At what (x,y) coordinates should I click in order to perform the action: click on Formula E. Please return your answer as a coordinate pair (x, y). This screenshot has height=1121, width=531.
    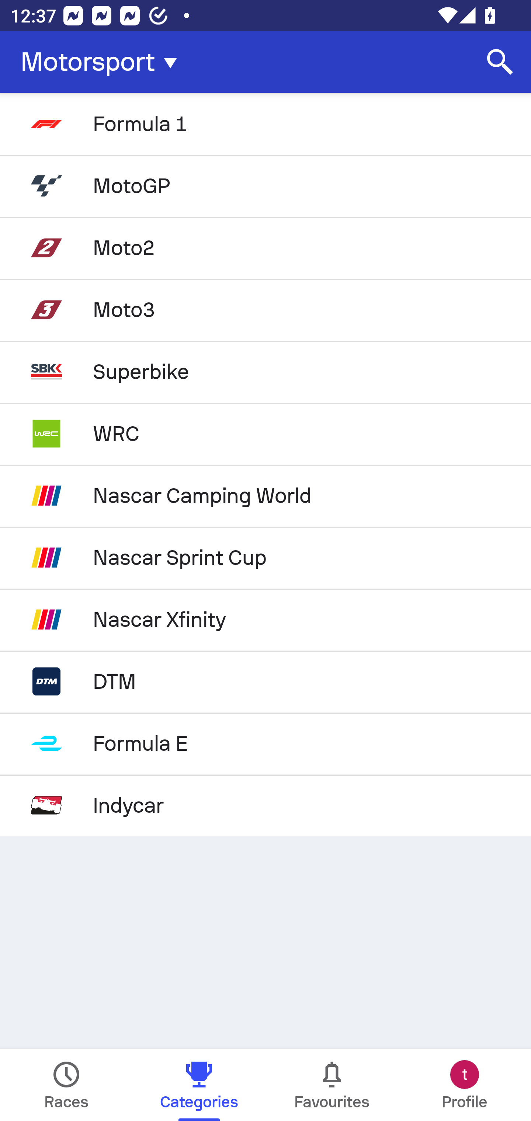
    Looking at the image, I should click on (265, 743).